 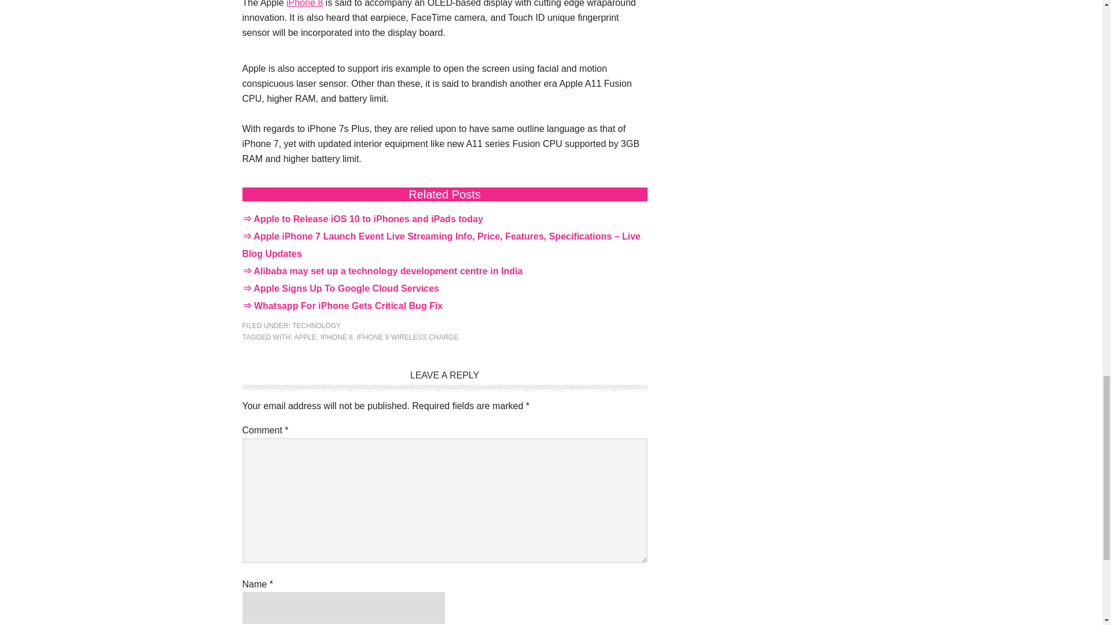 I want to click on Apple Signs Up To Google Cloud Services, so click(x=346, y=288).